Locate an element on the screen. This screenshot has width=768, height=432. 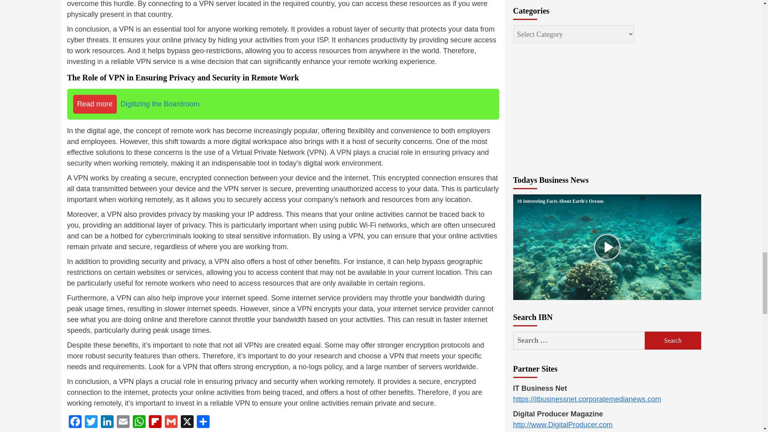
X is located at coordinates (187, 422).